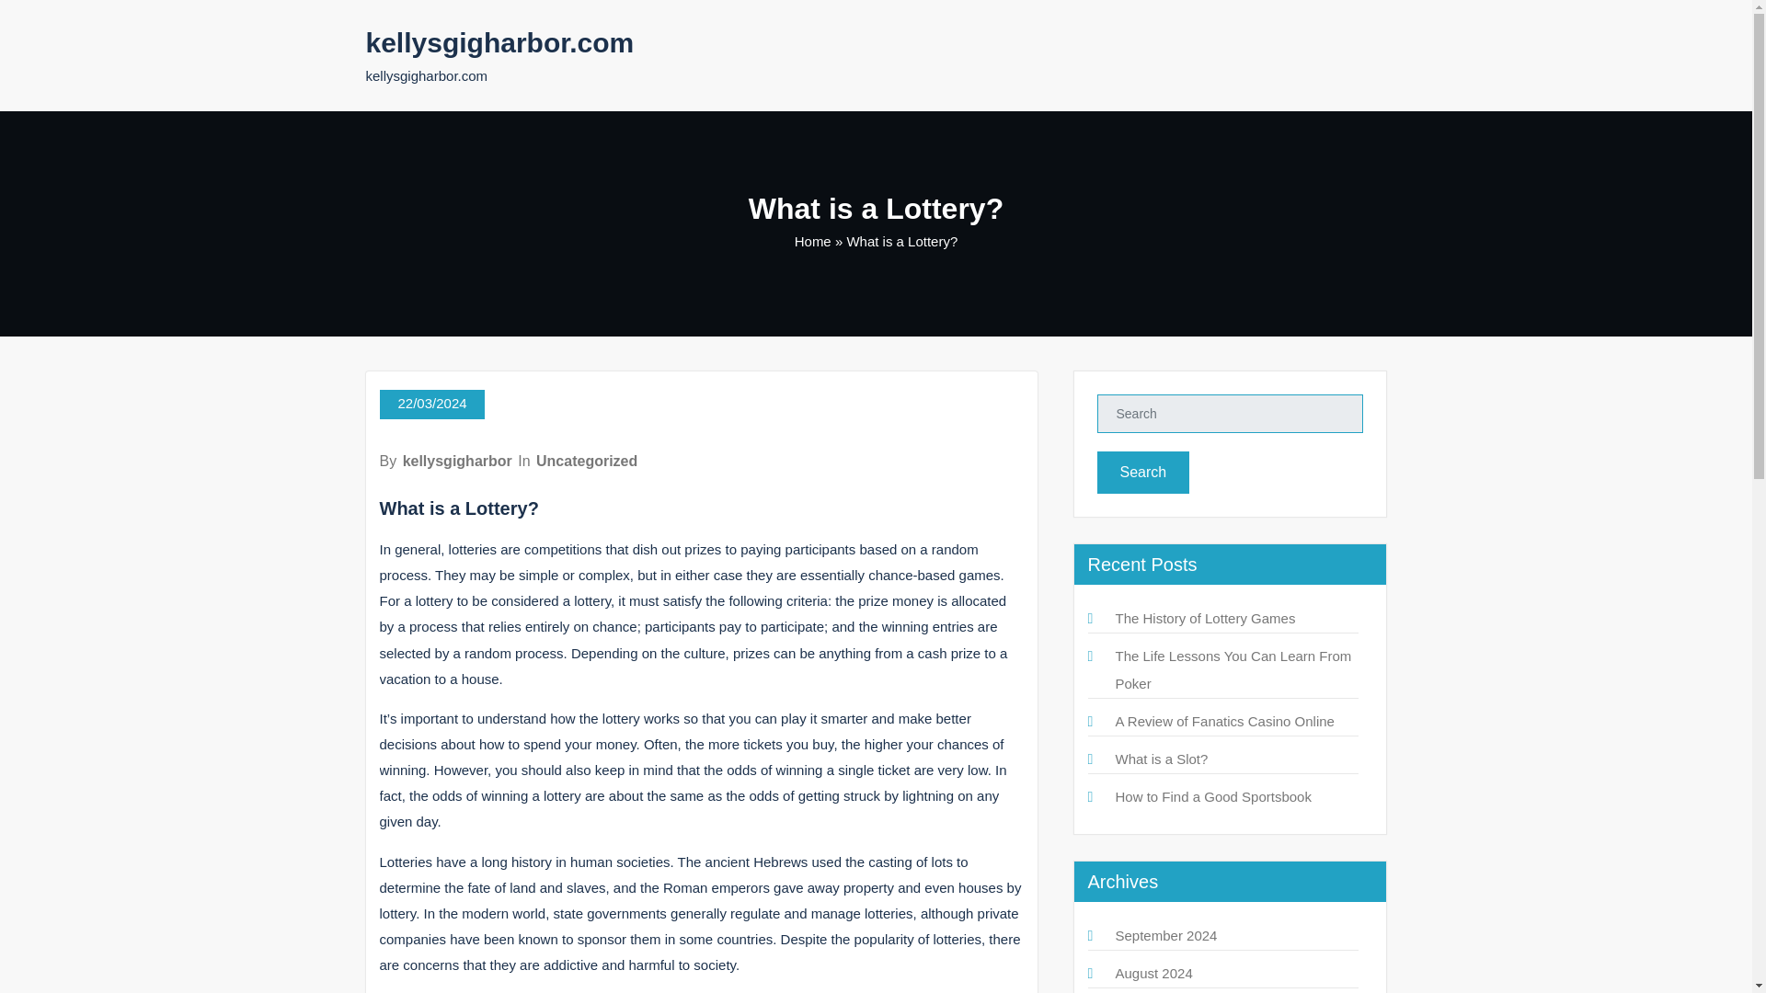  I want to click on September 2024, so click(1164, 935).